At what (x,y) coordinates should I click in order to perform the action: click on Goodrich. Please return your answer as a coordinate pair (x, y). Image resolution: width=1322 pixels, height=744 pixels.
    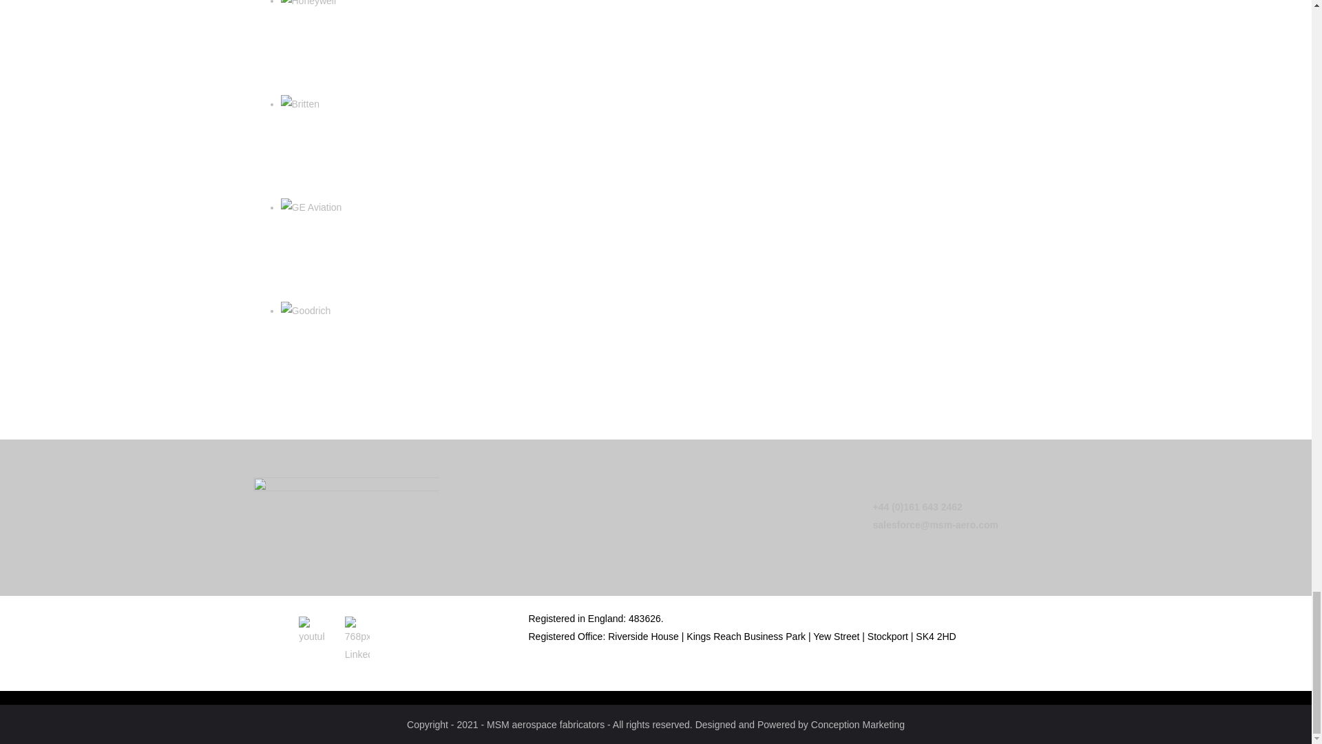
    Looking at the image, I should click on (306, 311).